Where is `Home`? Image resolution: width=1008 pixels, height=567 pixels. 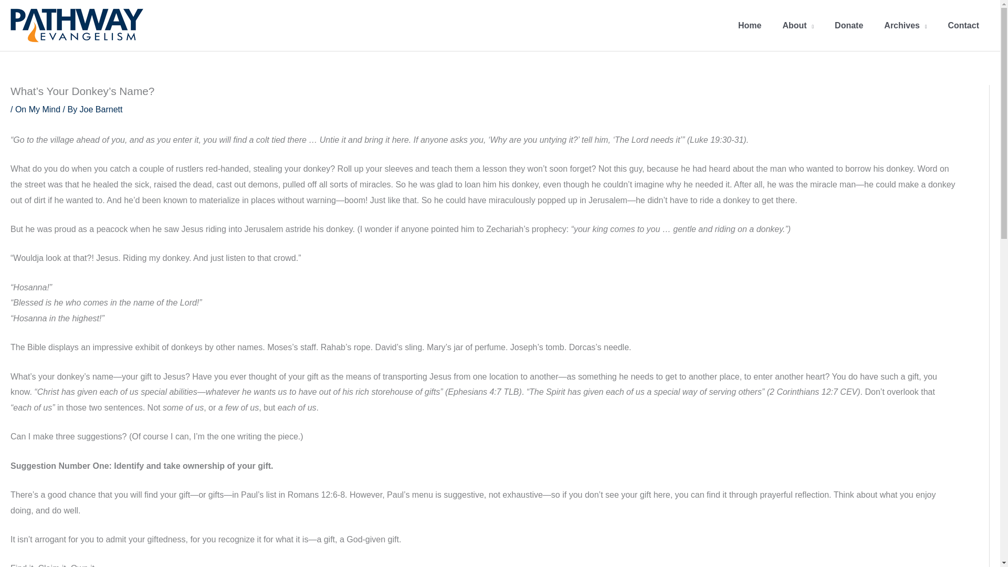
Home is located at coordinates (750, 25).